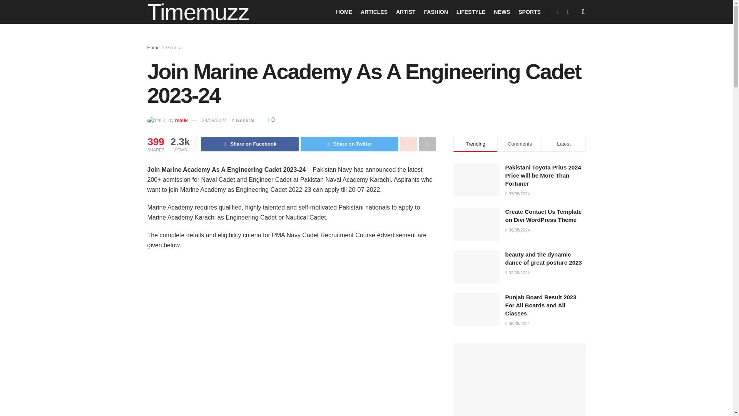 This screenshot has height=416, width=739. Describe the element at coordinates (153, 47) in the screenshot. I see `Home` at that location.